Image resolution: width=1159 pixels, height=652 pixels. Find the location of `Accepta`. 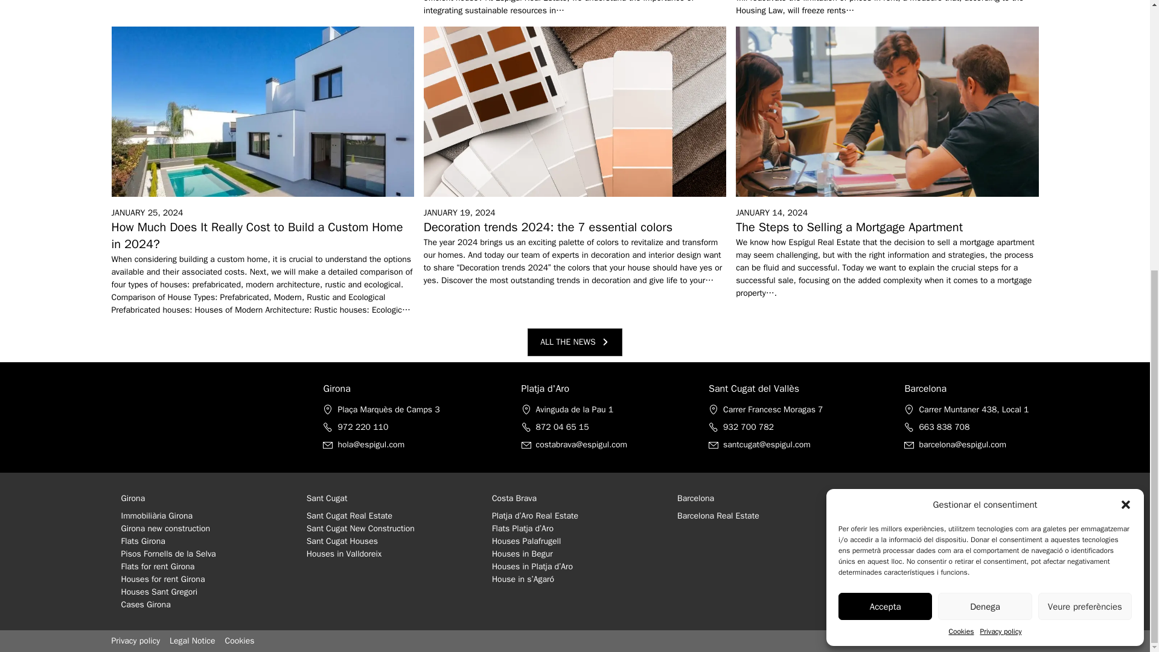

Accepta is located at coordinates (885, 147).